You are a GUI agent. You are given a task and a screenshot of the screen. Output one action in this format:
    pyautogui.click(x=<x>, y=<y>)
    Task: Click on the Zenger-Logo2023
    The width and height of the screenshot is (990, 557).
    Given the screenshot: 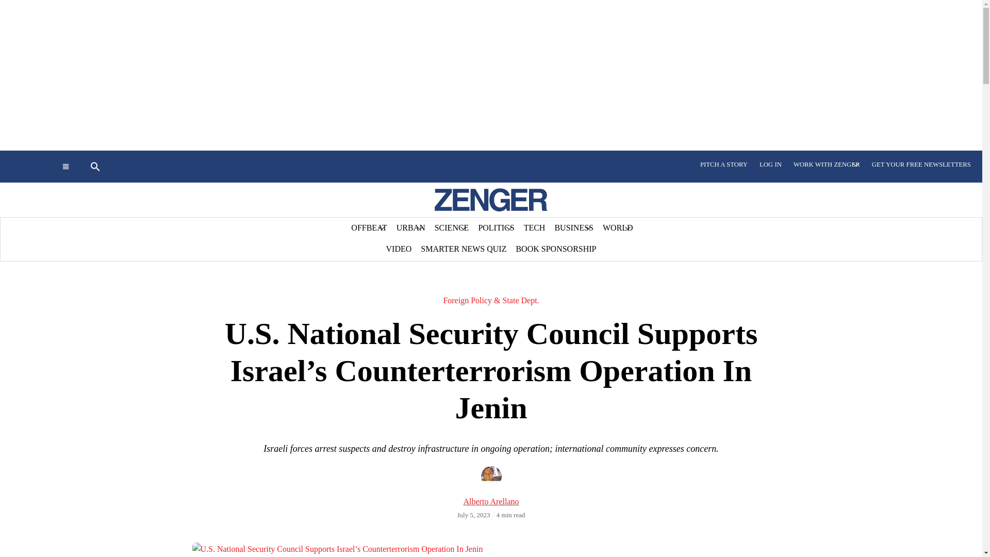 What is the action you would take?
    pyautogui.click(x=491, y=200)
    